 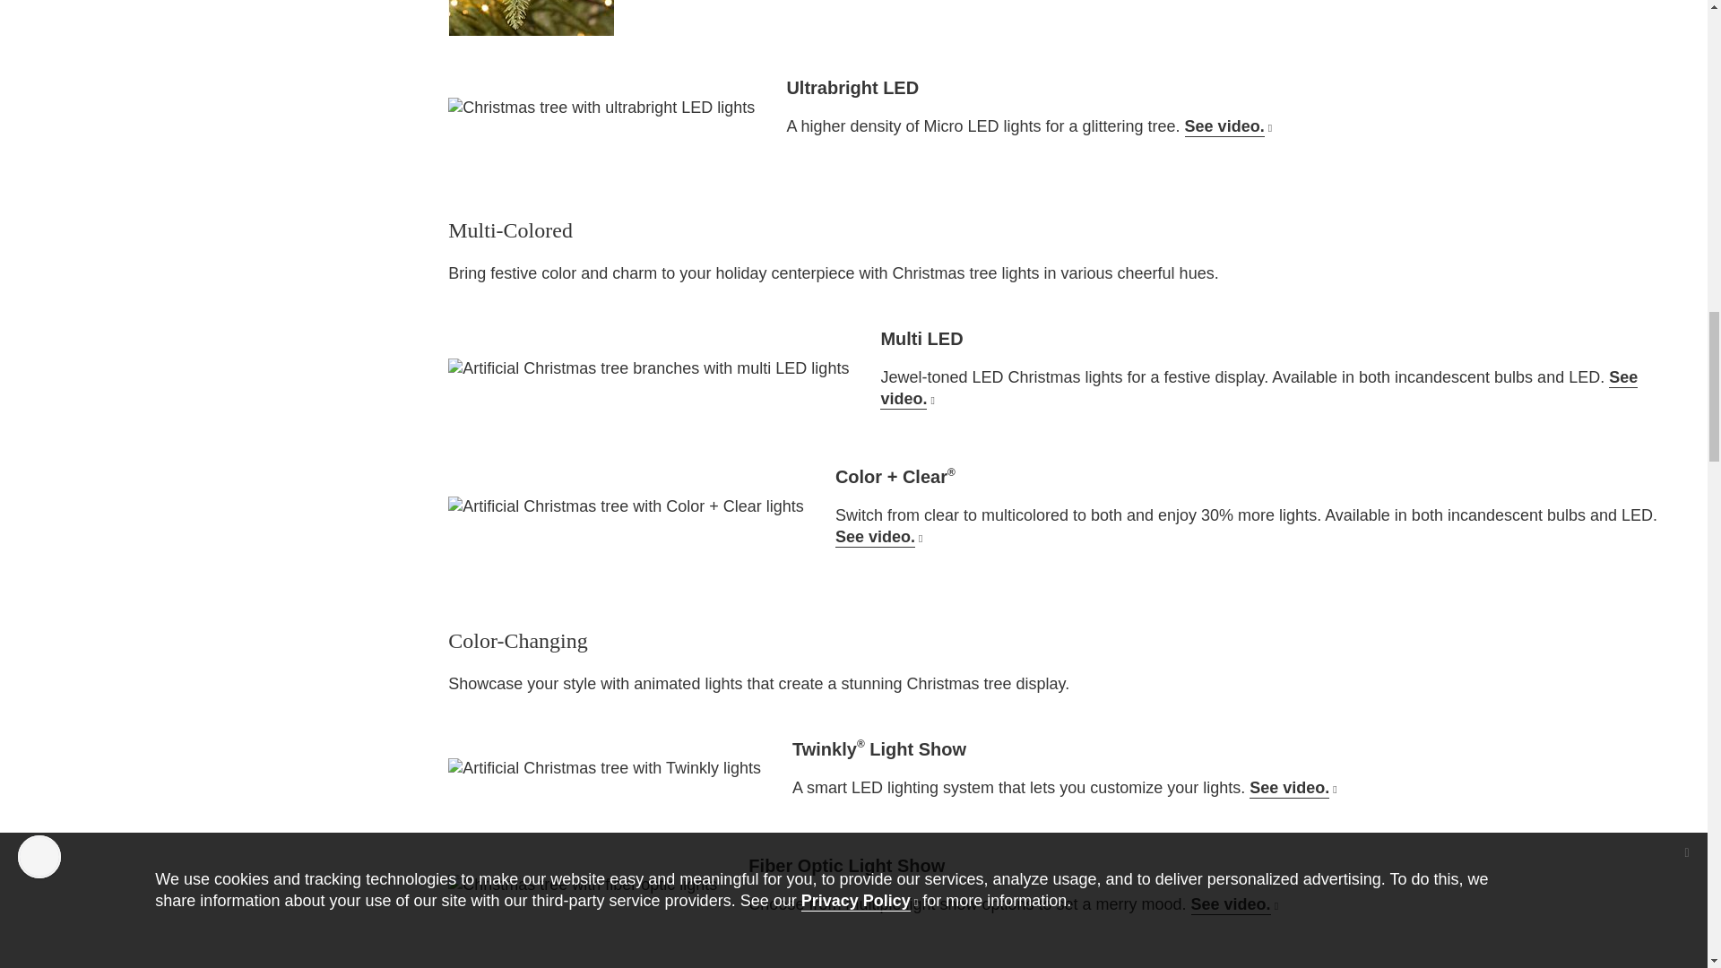 I want to click on See video., so click(x=878, y=536).